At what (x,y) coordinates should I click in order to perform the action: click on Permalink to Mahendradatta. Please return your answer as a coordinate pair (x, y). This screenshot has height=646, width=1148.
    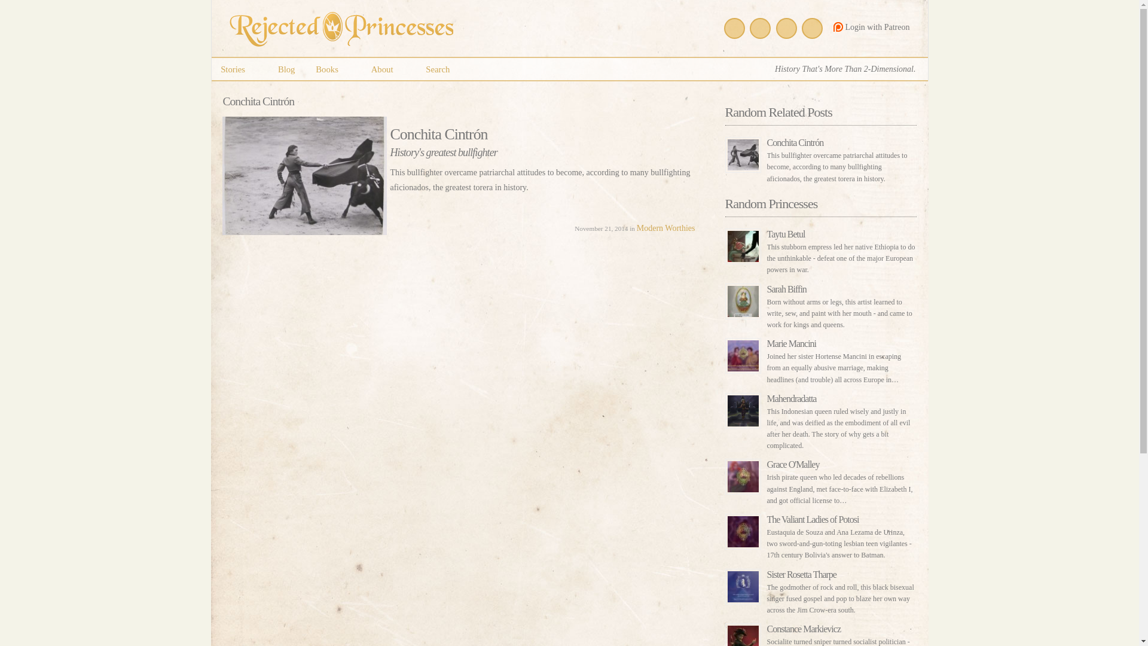
    Looking at the image, I should click on (820, 419).